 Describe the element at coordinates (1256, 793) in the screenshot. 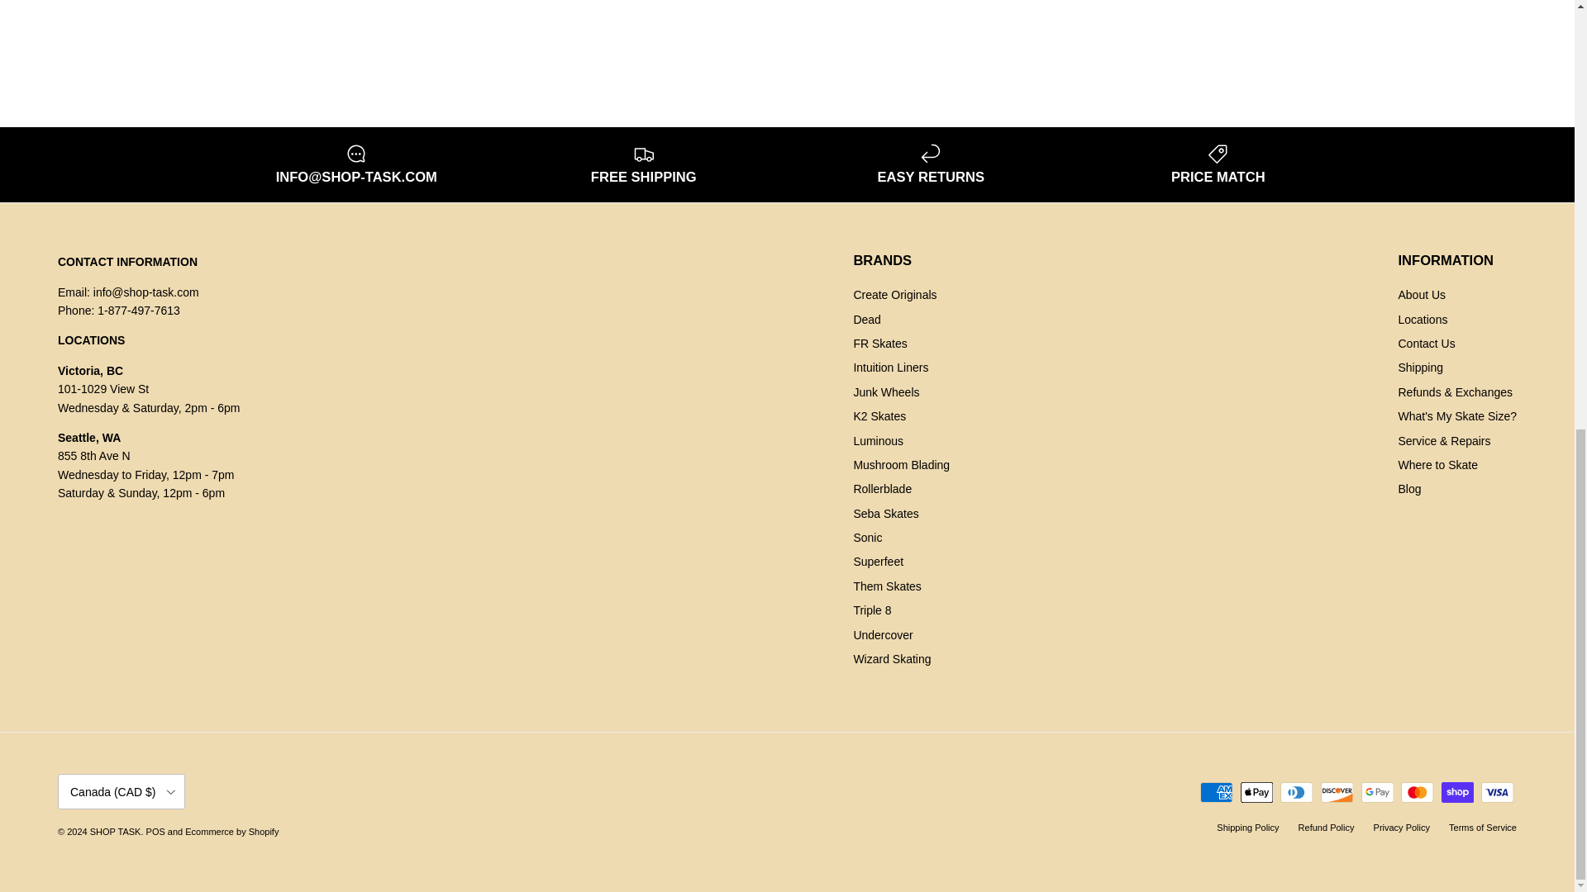

I see `Apple Pay` at that location.